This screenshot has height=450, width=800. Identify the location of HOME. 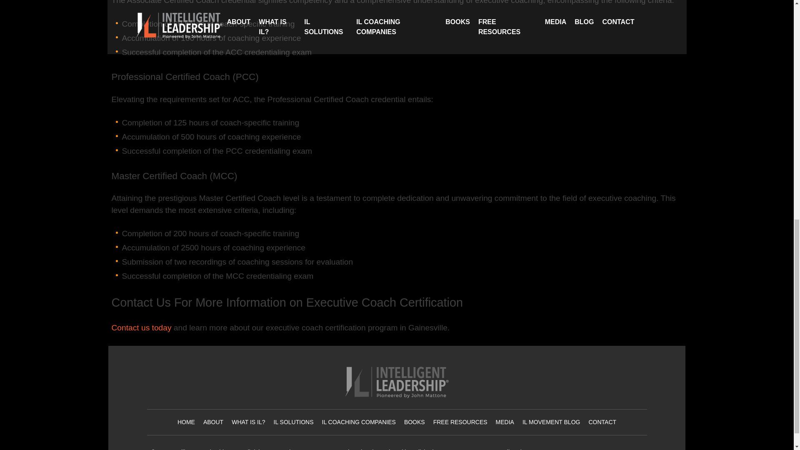
(186, 422).